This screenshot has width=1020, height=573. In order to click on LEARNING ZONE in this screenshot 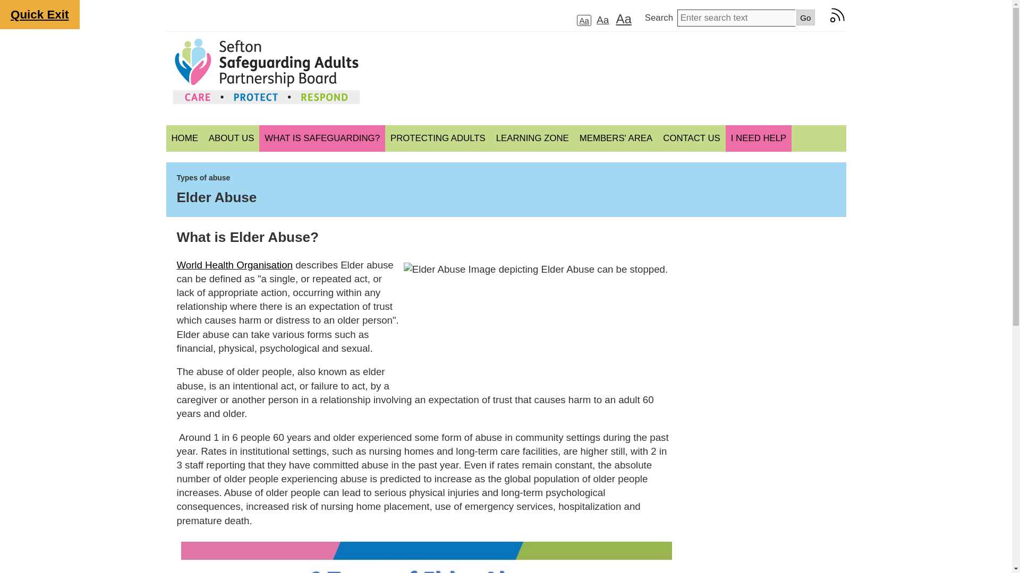, I will do `click(532, 138)`.